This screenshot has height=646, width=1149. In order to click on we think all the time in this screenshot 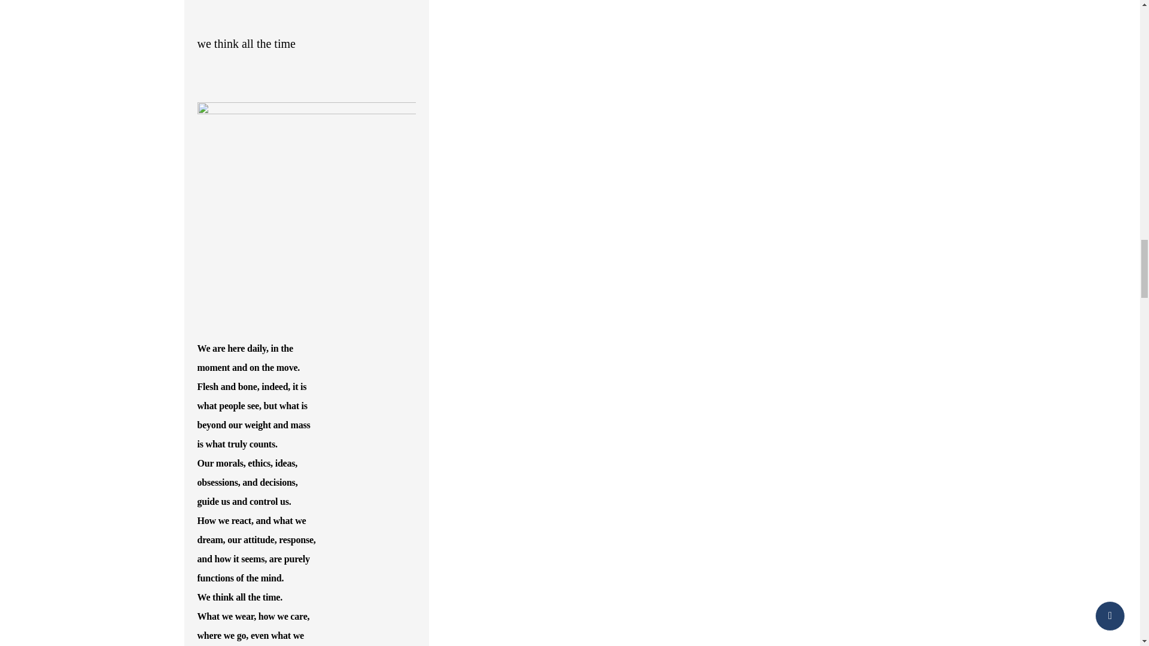, I will do `click(247, 43)`.